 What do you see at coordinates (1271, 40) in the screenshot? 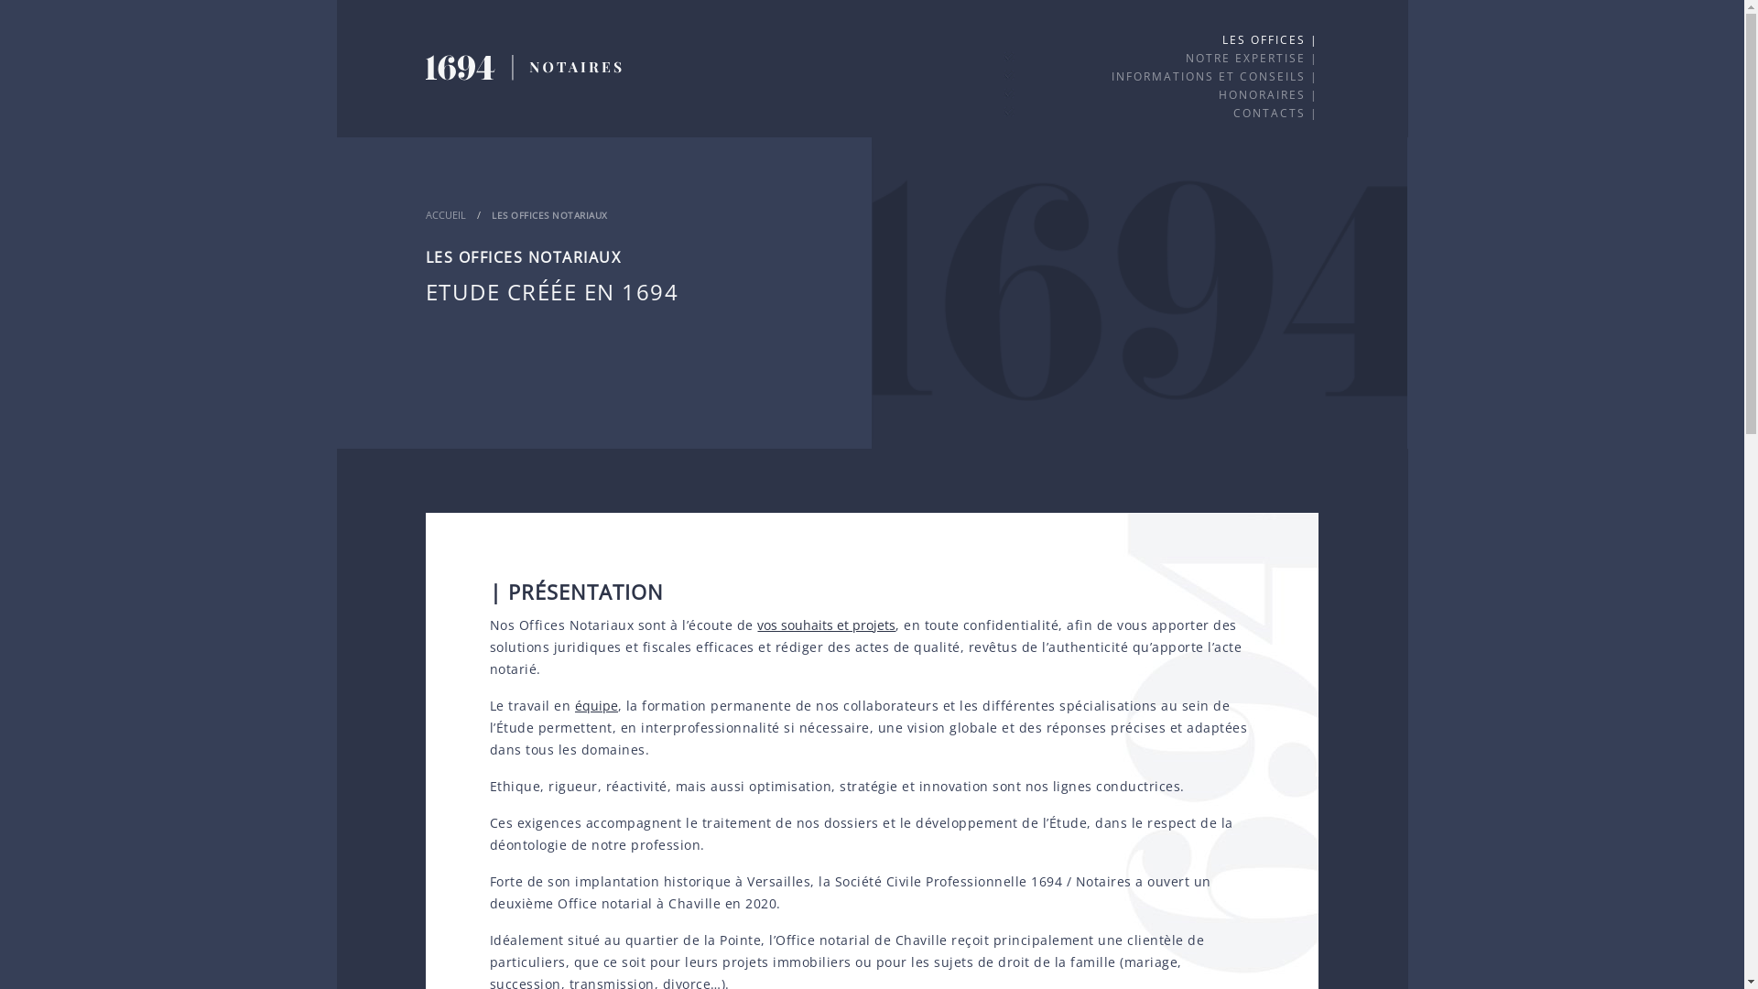
I see `LES OFFICES |` at bounding box center [1271, 40].